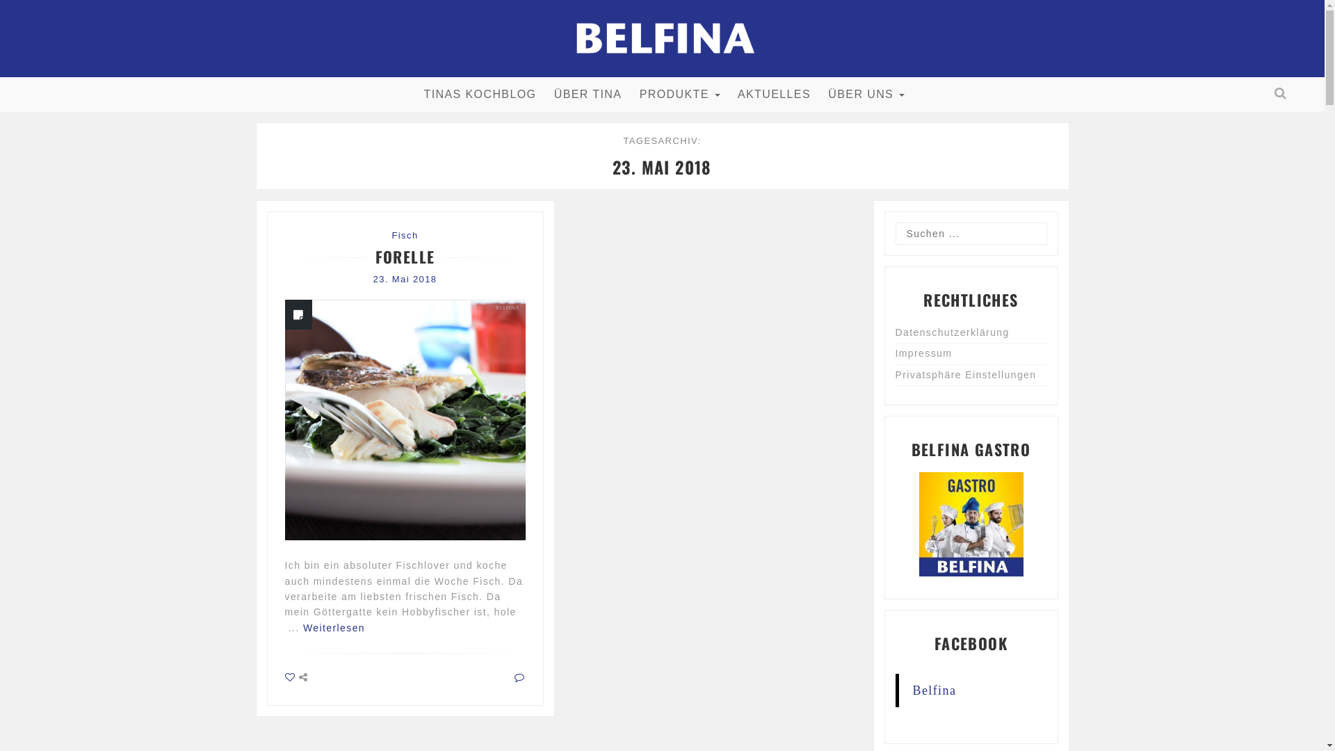 The width and height of the screenshot is (1335, 751). What do you see at coordinates (405, 235) in the screenshot?
I see `Fisch` at bounding box center [405, 235].